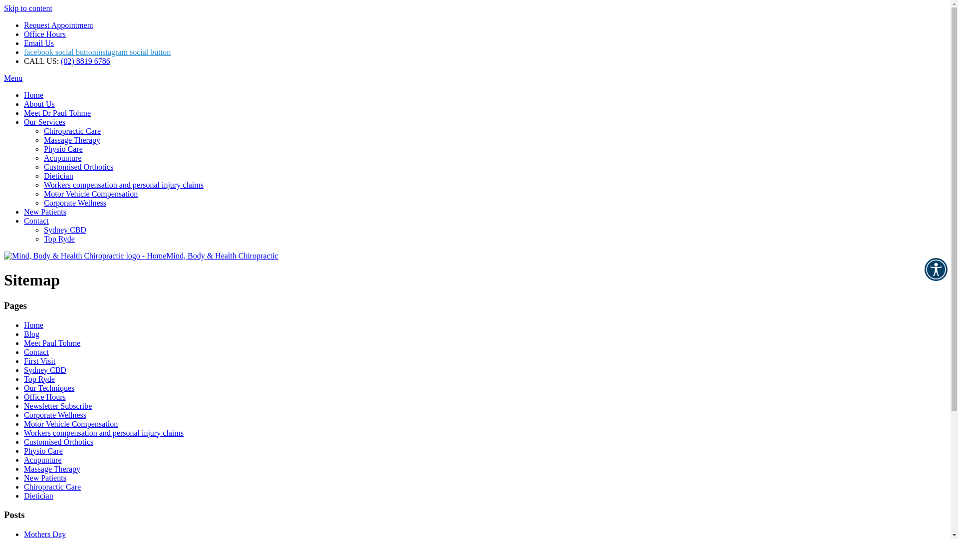 This screenshot has width=958, height=539. Describe the element at coordinates (65, 230) in the screenshot. I see `Sydney CBD` at that location.